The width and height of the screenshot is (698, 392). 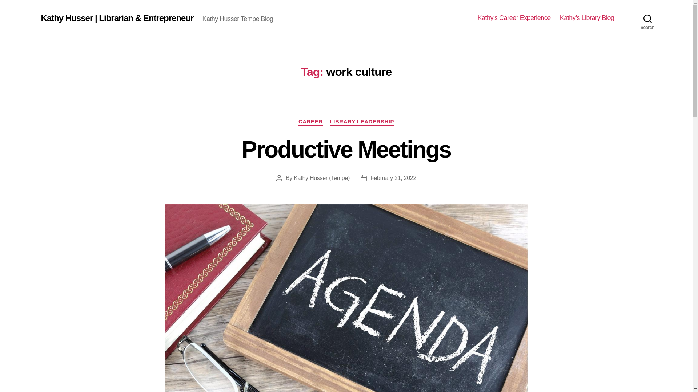 I want to click on LIBRARY LEADERSHIP, so click(x=362, y=122).